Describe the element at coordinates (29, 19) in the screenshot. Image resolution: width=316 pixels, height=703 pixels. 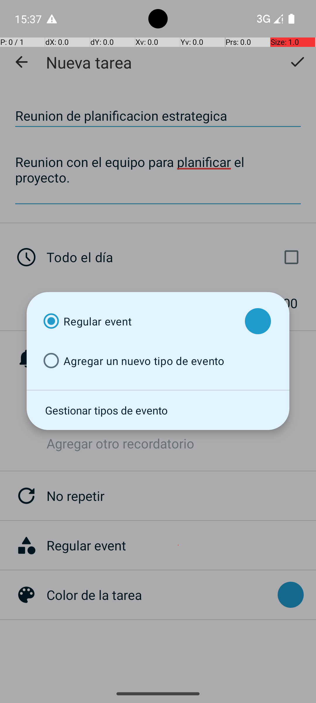
I see `15:37` at that location.